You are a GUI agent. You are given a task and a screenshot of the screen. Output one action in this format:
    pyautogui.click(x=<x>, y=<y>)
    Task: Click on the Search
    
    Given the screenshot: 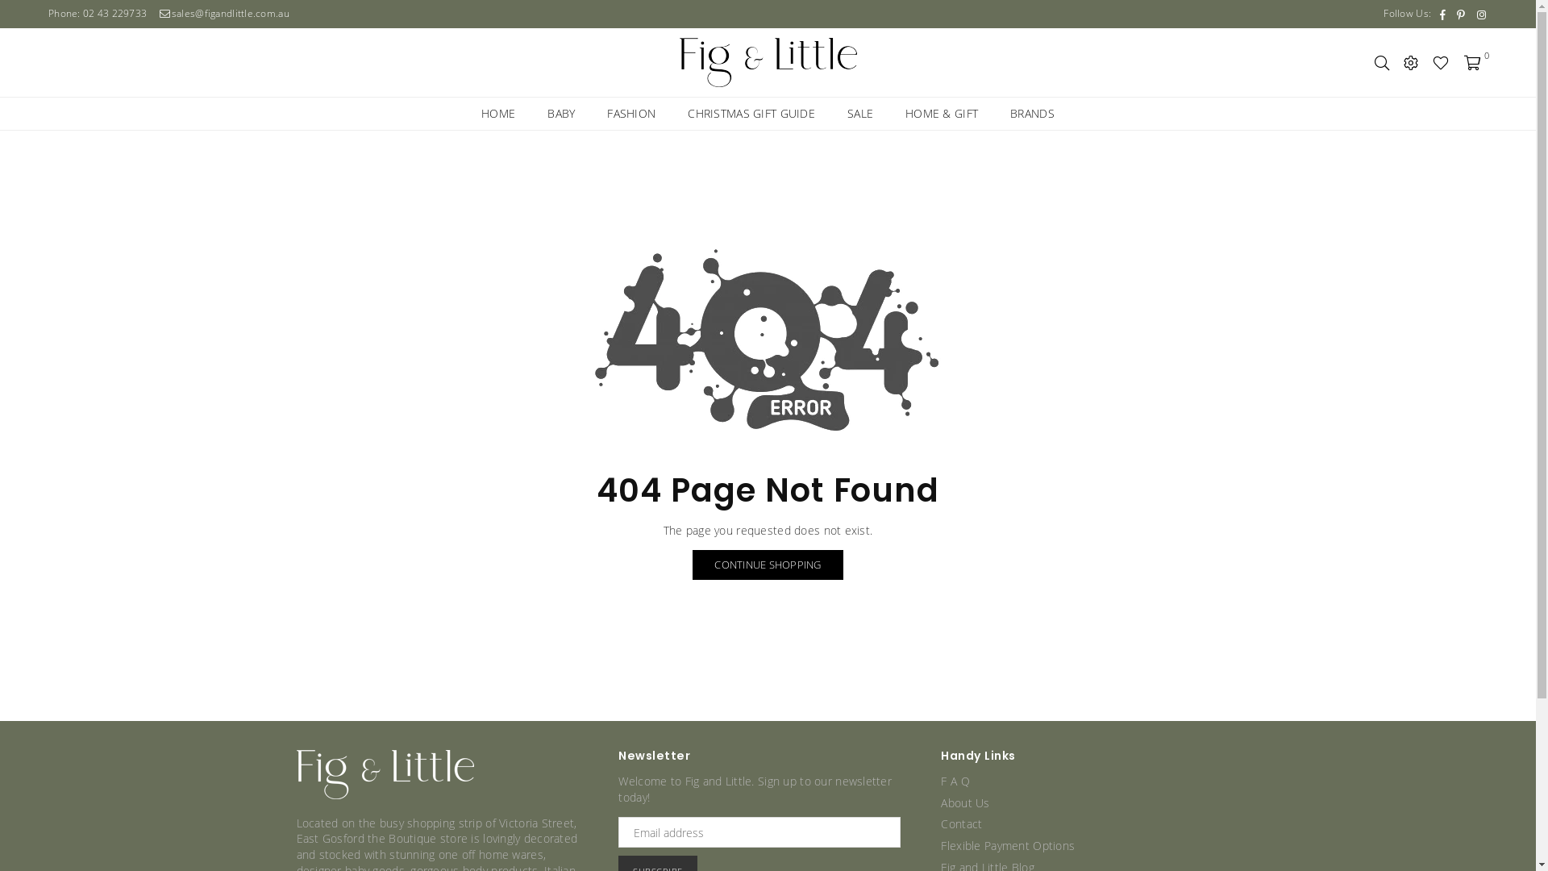 What is the action you would take?
    pyautogui.click(x=1382, y=62)
    